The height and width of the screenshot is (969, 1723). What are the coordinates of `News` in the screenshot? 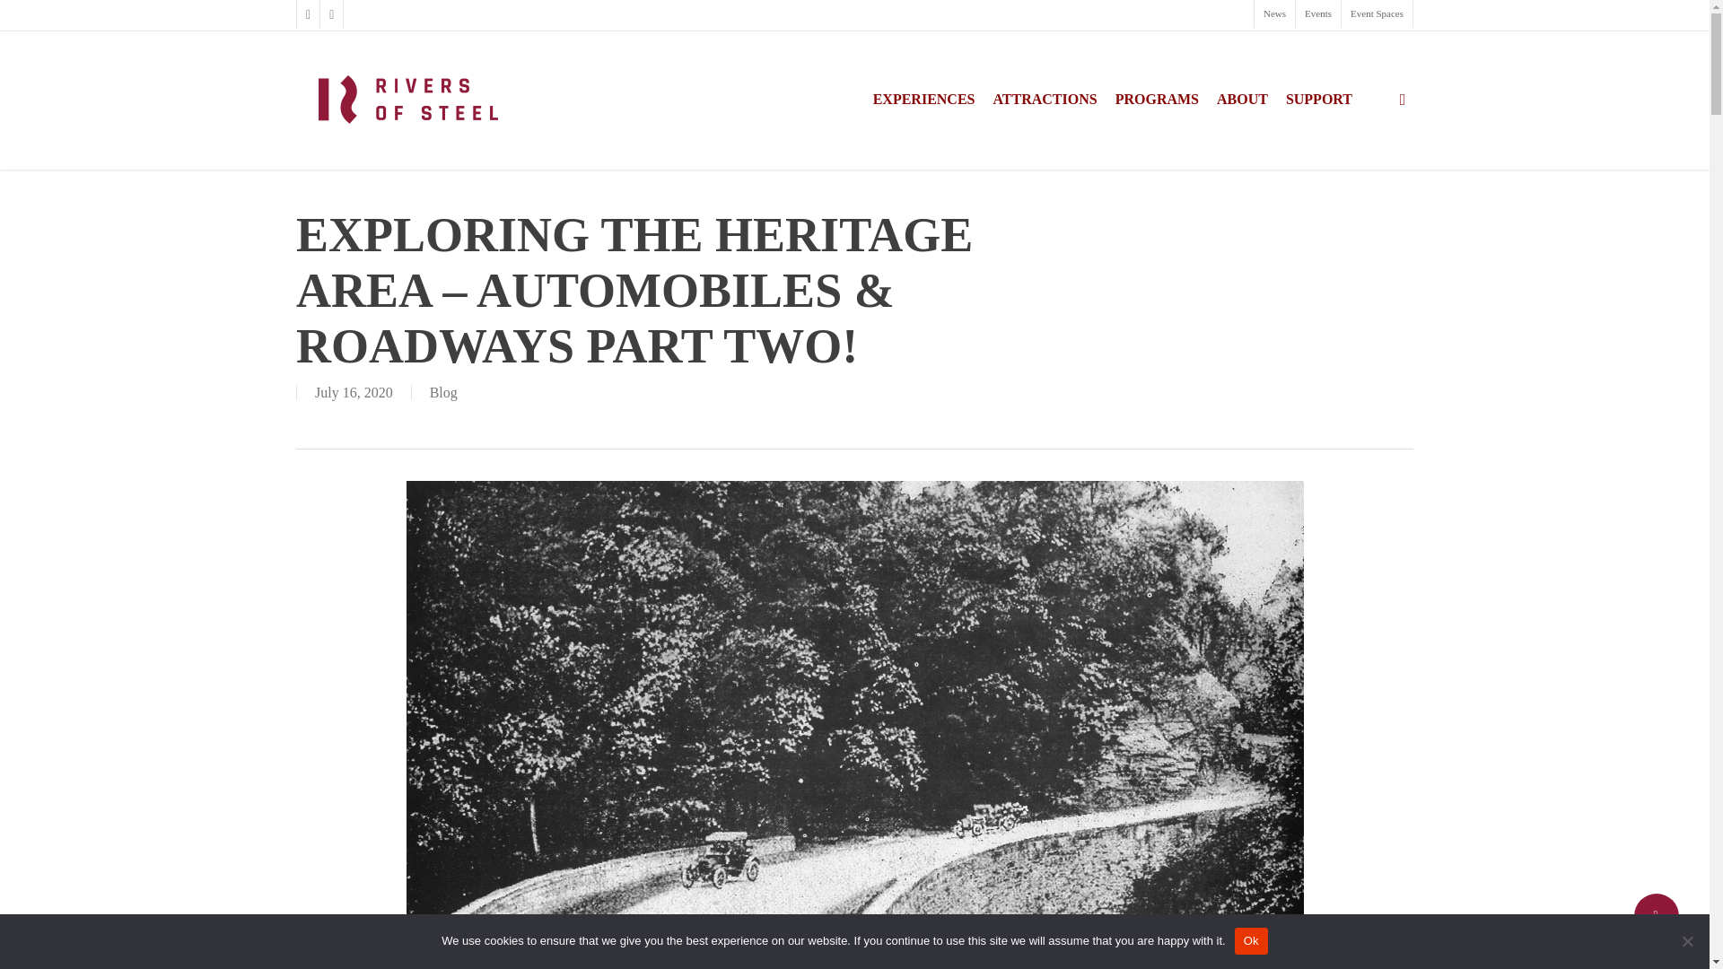 It's located at (1274, 14).